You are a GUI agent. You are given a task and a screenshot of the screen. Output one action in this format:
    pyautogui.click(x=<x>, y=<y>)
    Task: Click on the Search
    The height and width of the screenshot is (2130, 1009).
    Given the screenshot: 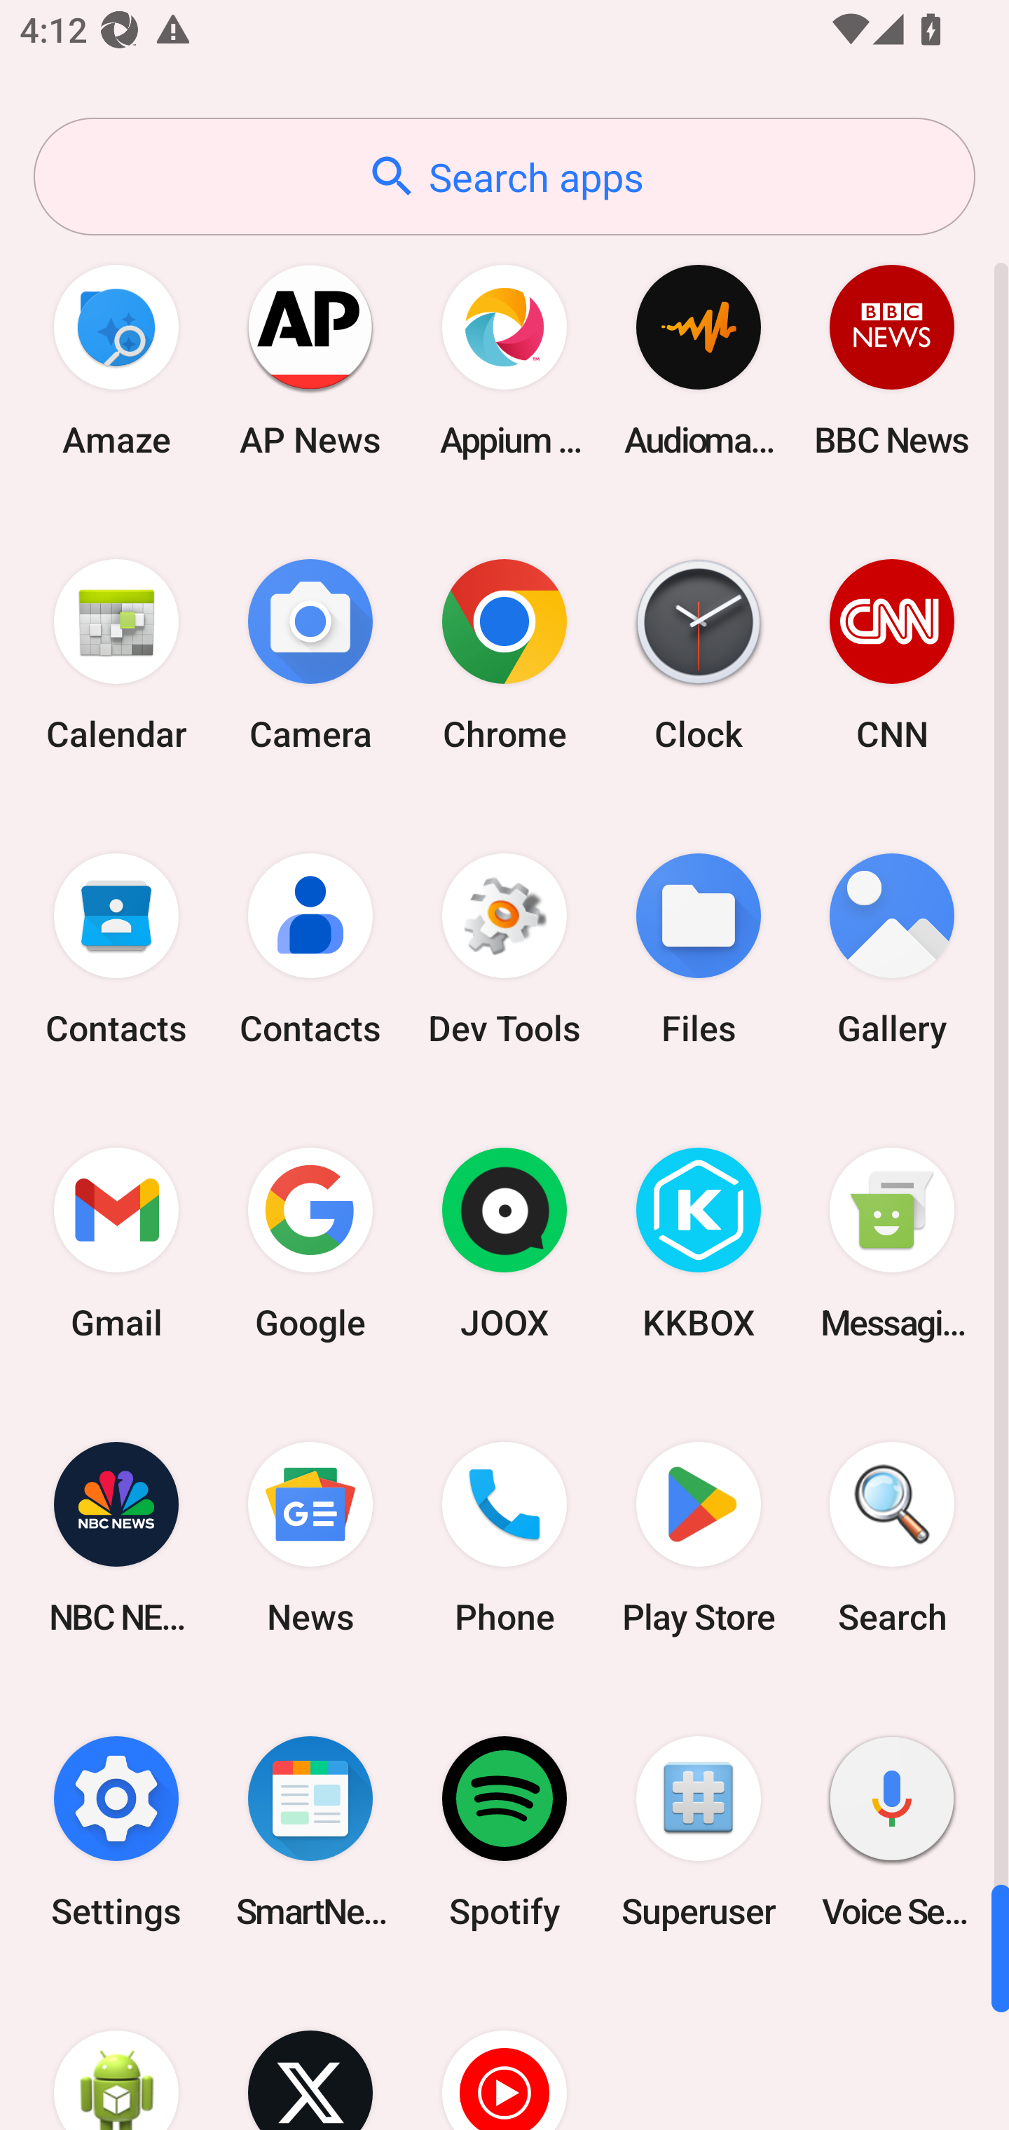 What is the action you would take?
    pyautogui.click(x=892, y=1537)
    